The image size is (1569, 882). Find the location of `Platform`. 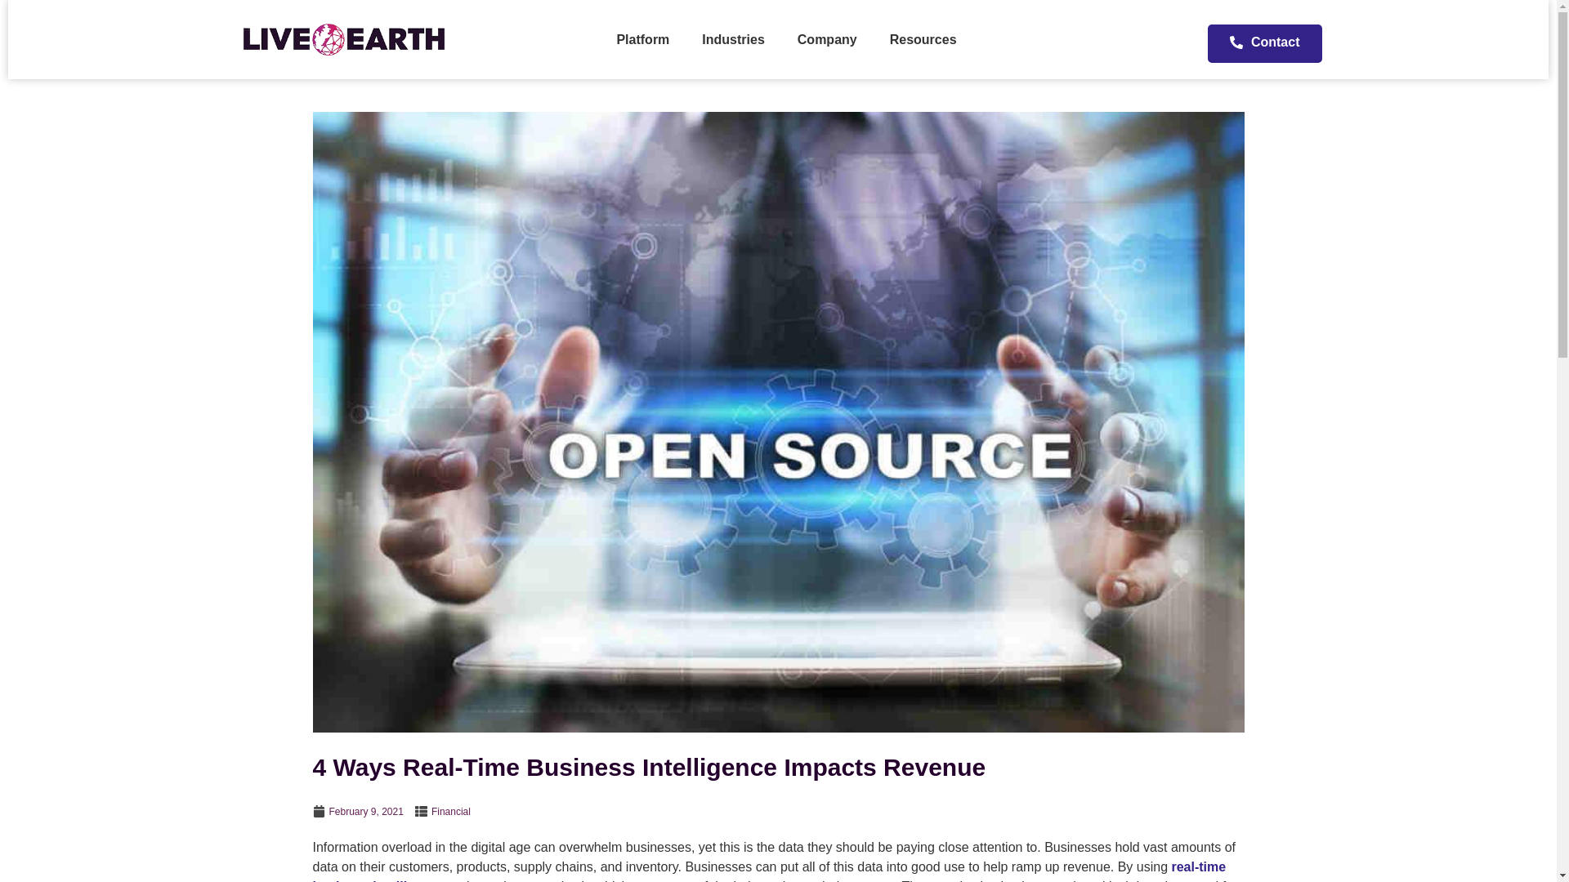

Platform is located at coordinates (642, 39).